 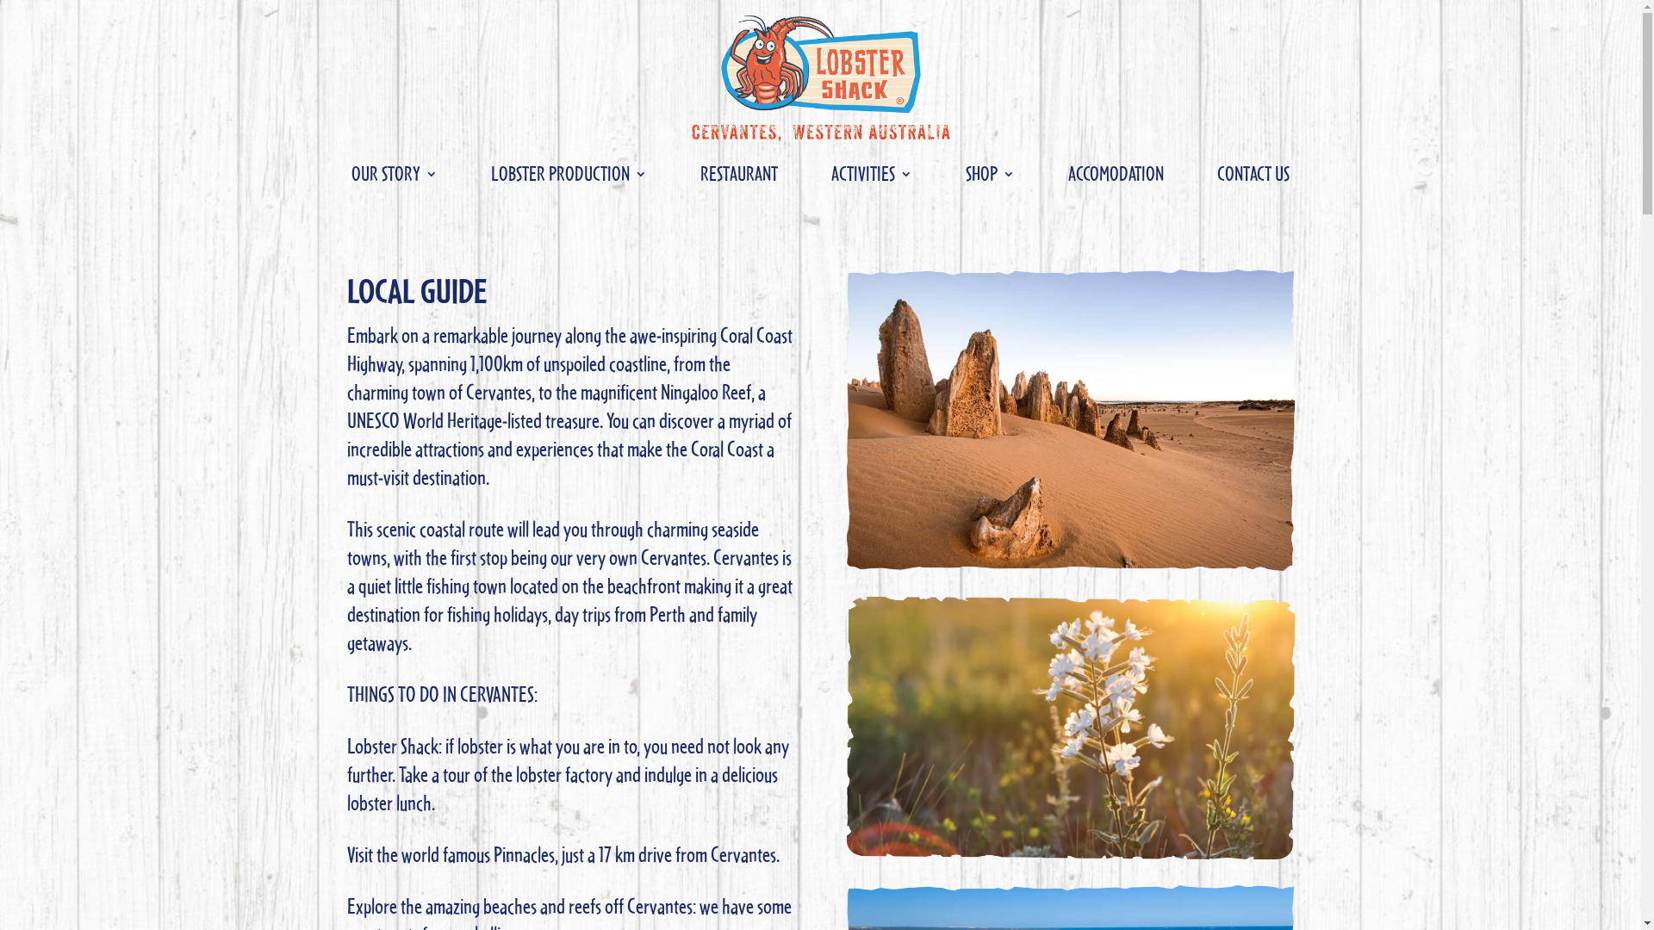 I want to click on OUR STORY, so click(x=395, y=177).